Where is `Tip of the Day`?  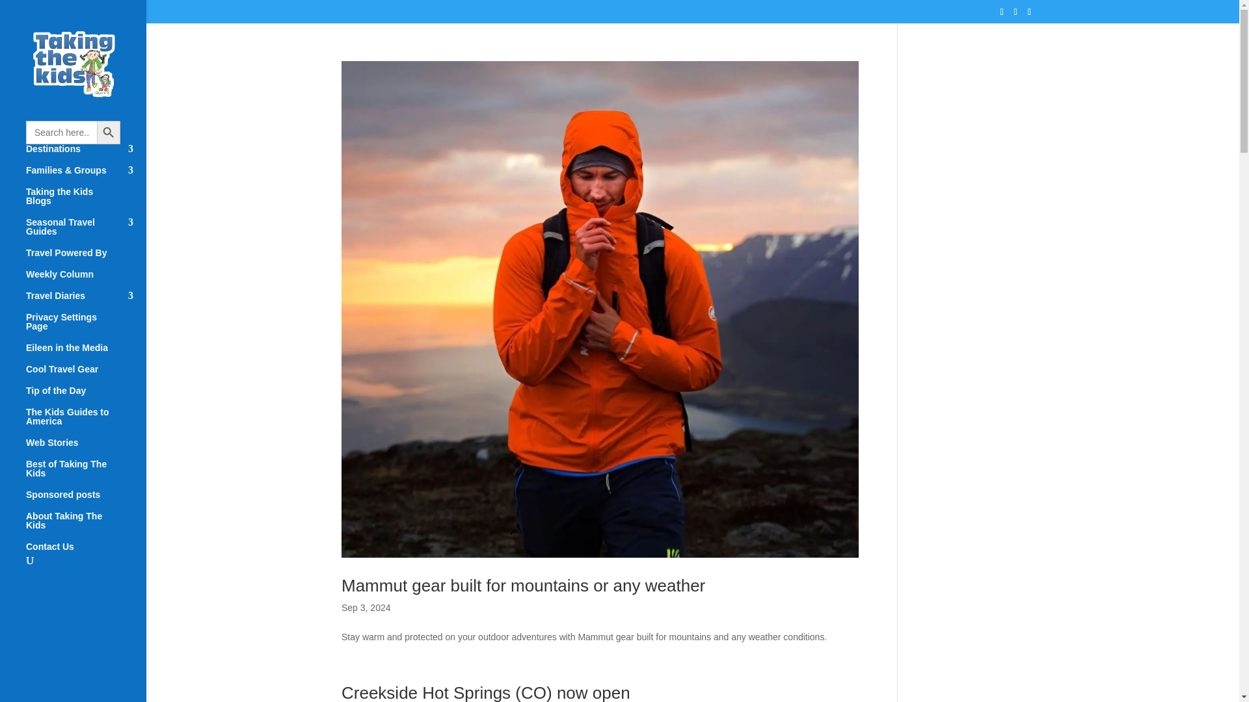
Tip of the Day is located at coordinates (86, 396).